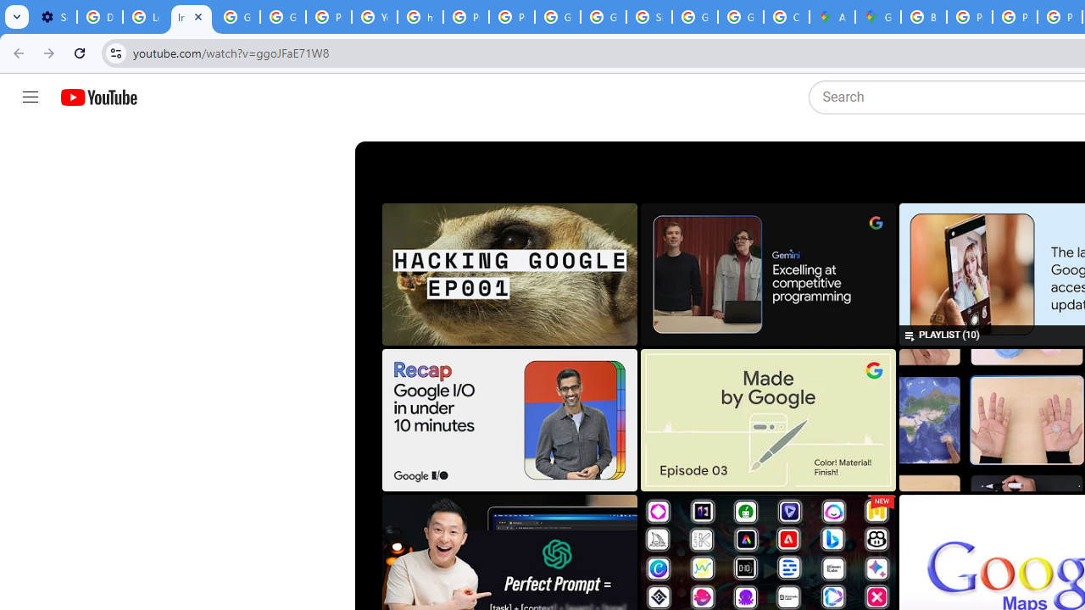 The image size is (1085, 610). I want to click on Learn how to find your photos - Google Photos Help, so click(145, 17).